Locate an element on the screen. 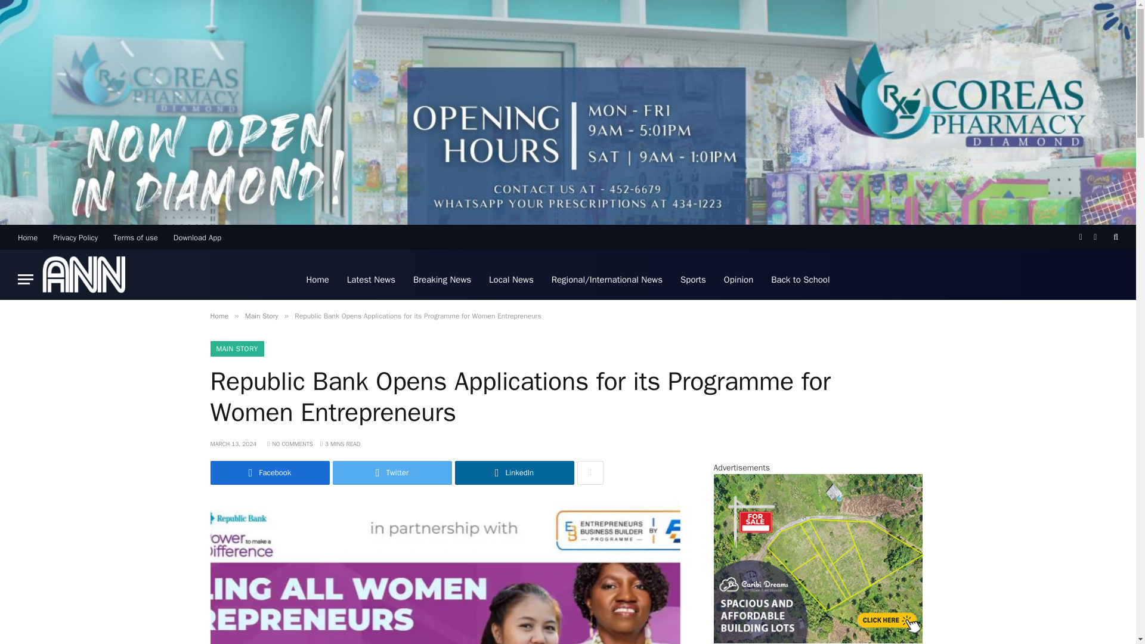  Share on Facebook is located at coordinates (270, 473).